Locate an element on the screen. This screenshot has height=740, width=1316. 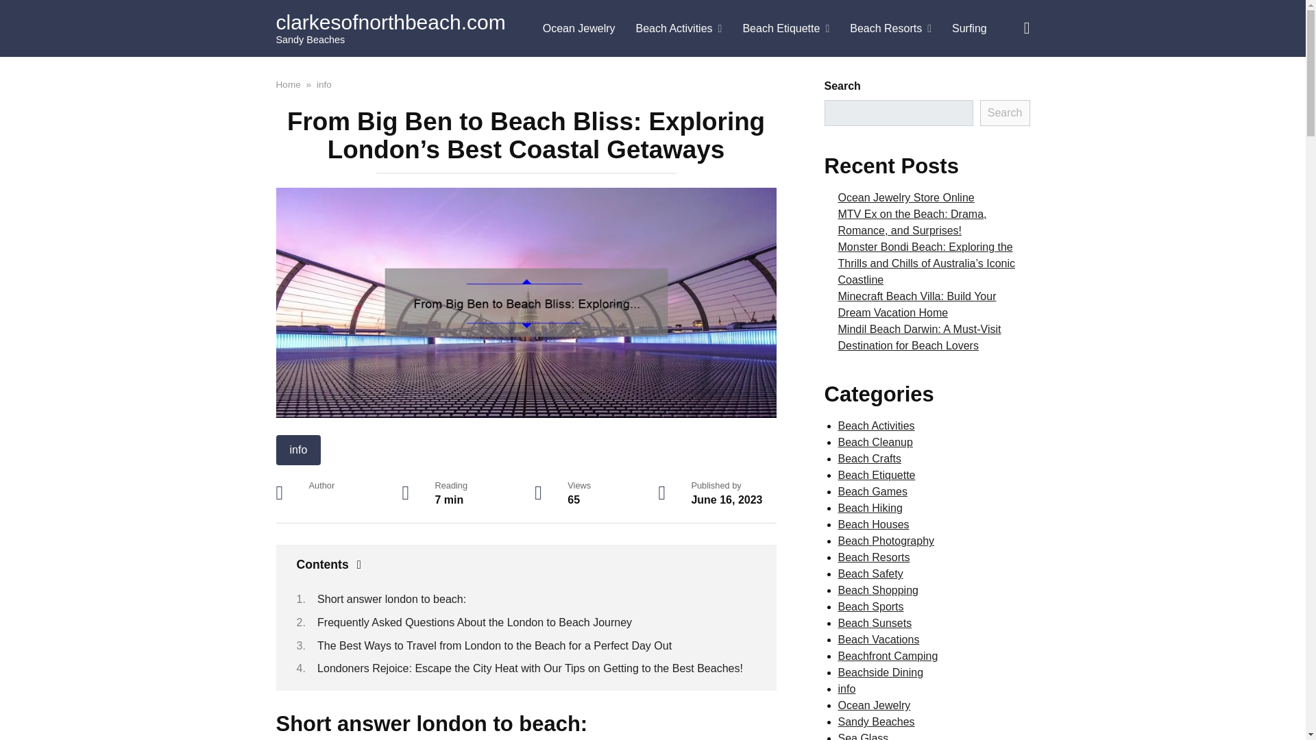
Short answer london to beach: is located at coordinates (391, 599).